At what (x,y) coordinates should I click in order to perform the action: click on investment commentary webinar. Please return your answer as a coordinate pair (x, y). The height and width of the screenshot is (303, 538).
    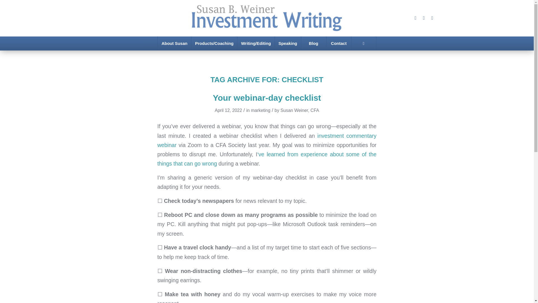
    Looking at the image, I should click on (267, 140).